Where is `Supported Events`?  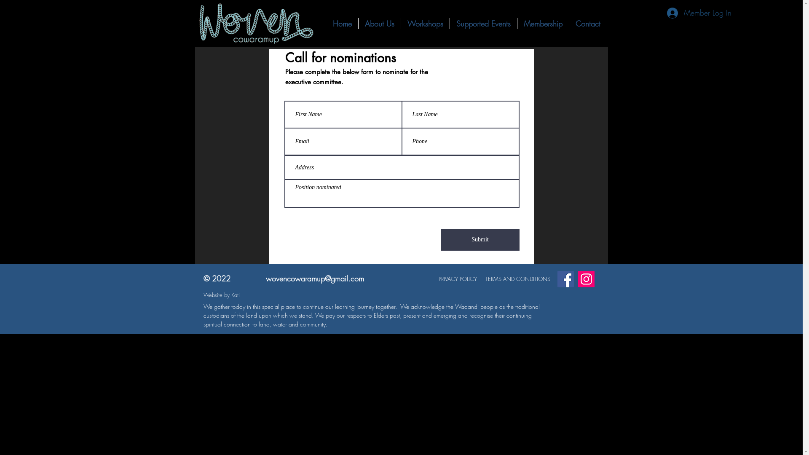
Supported Events is located at coordinates (484, 24).